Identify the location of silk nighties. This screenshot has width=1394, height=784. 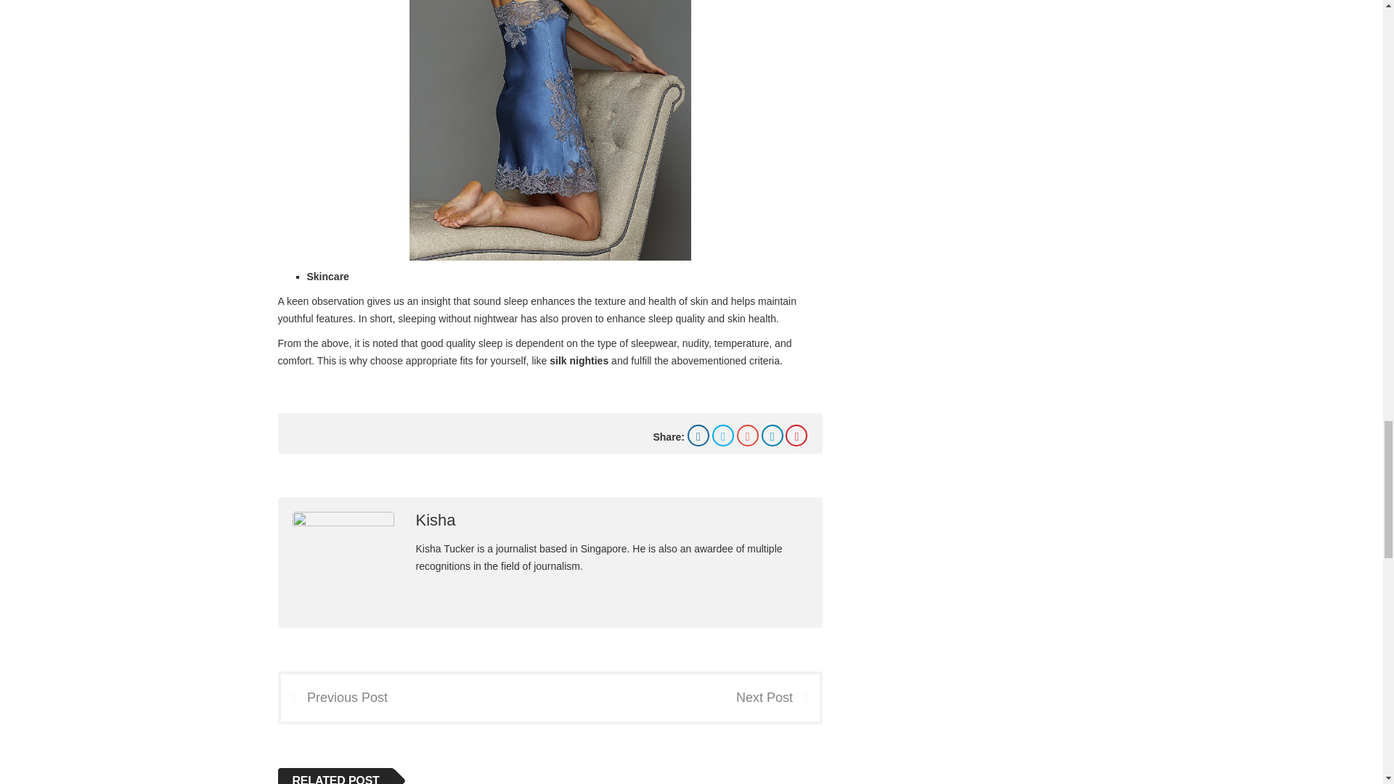
(578, 361).